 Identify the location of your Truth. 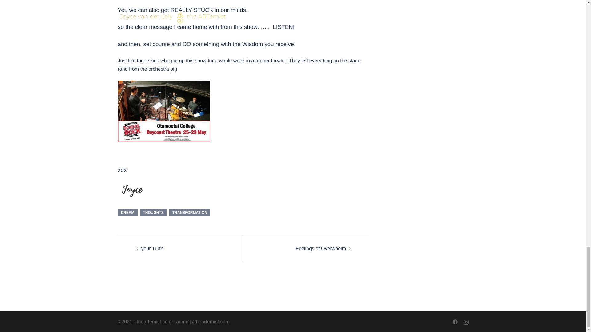
(152, 248).